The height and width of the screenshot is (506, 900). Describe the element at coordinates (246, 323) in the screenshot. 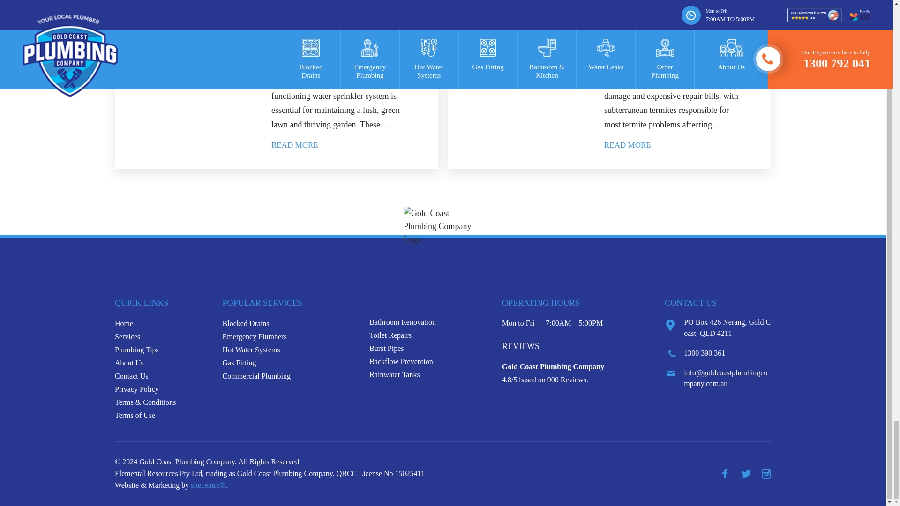

I see `Blocked Drains` at that location.